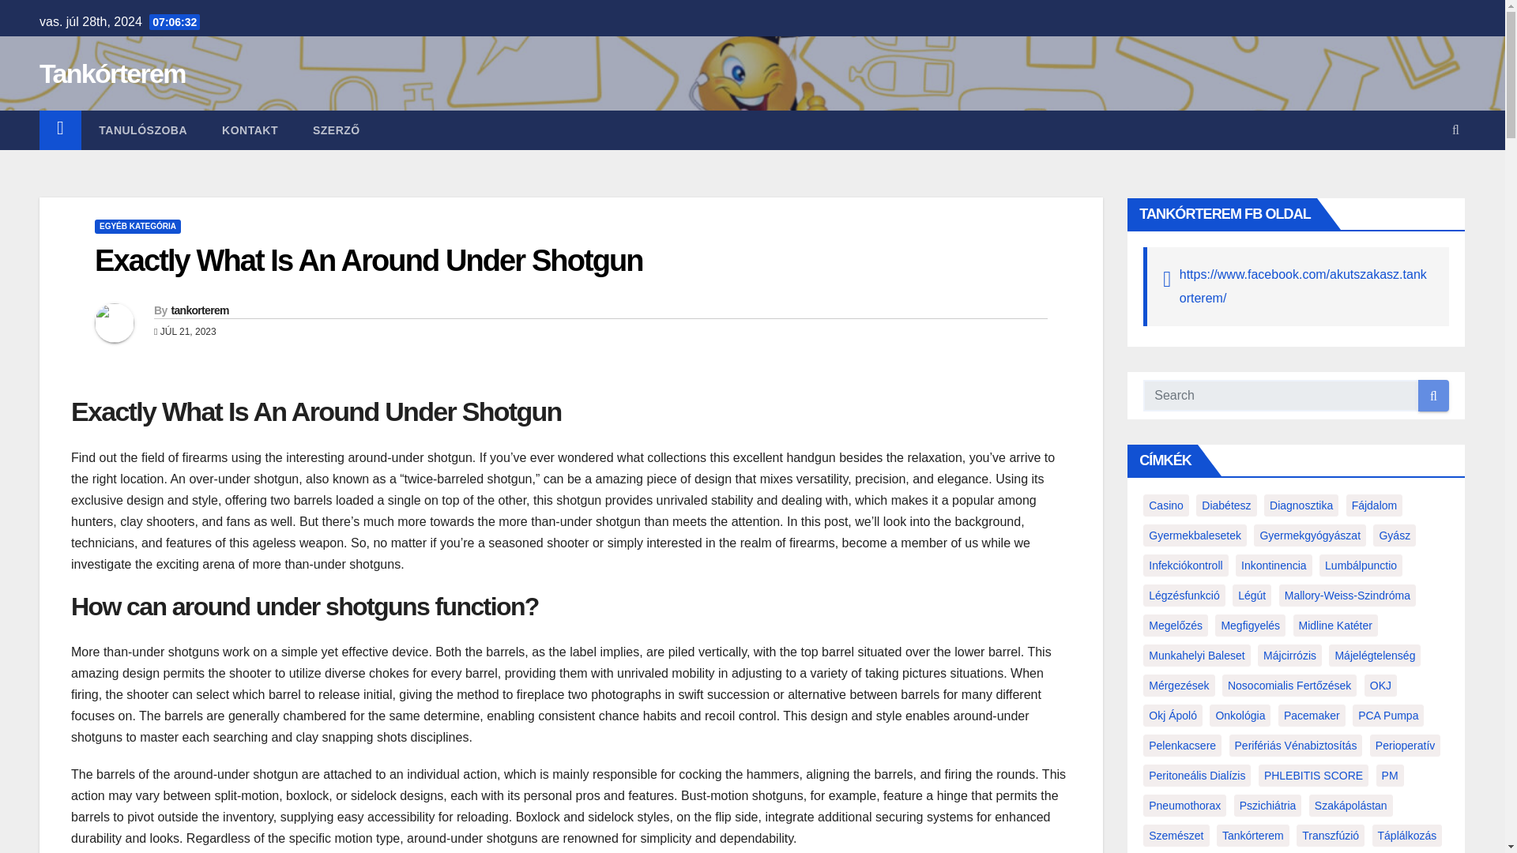 The image size is (1517, 853). Describe the element at coordinates (1166, 505) in the screenshot. I see `Casino` at that location.